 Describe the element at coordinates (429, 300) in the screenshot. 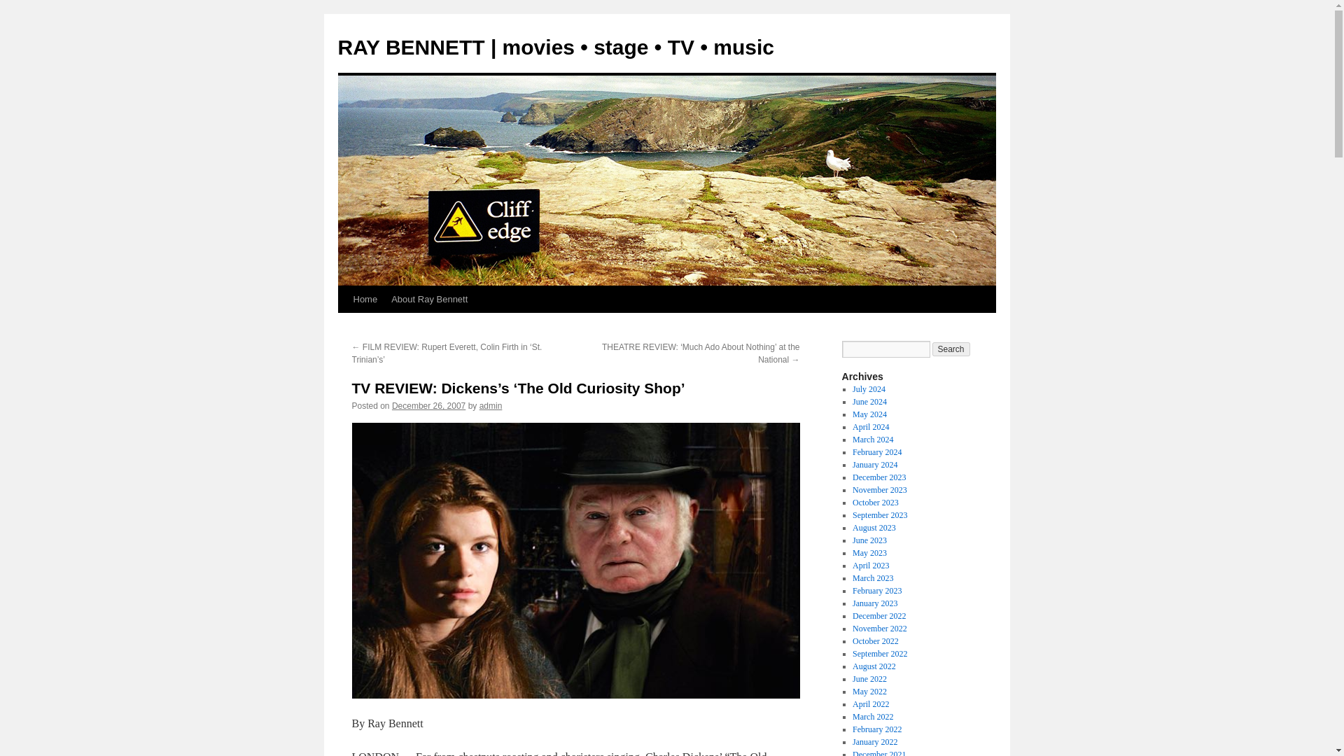

I see `About Ray Bennett` at that location.